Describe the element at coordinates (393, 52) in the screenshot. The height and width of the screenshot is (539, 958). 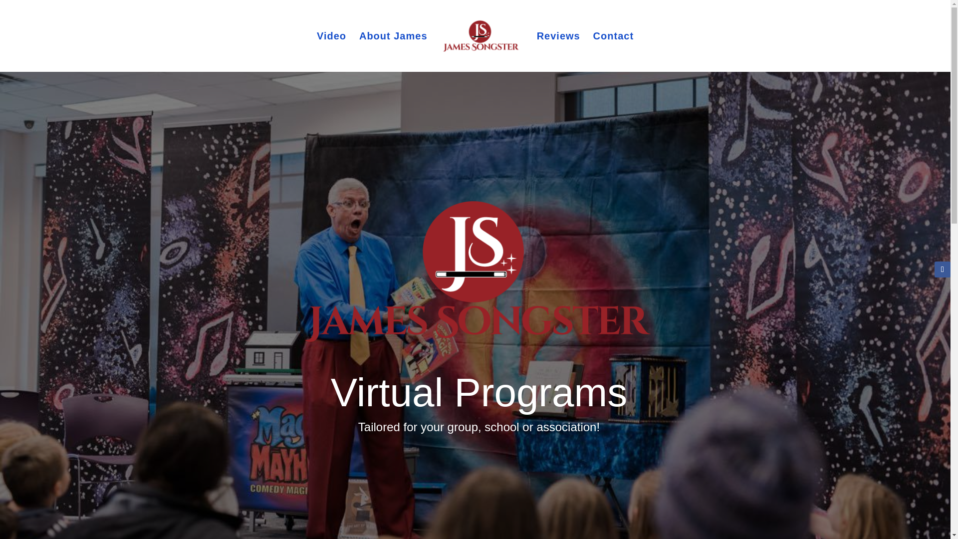
I see `About James` at that location.